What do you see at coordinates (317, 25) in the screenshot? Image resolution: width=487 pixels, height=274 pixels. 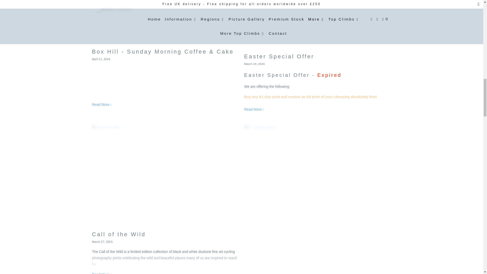 I see `Easter Special Offer` at bounding box center [317, 25].